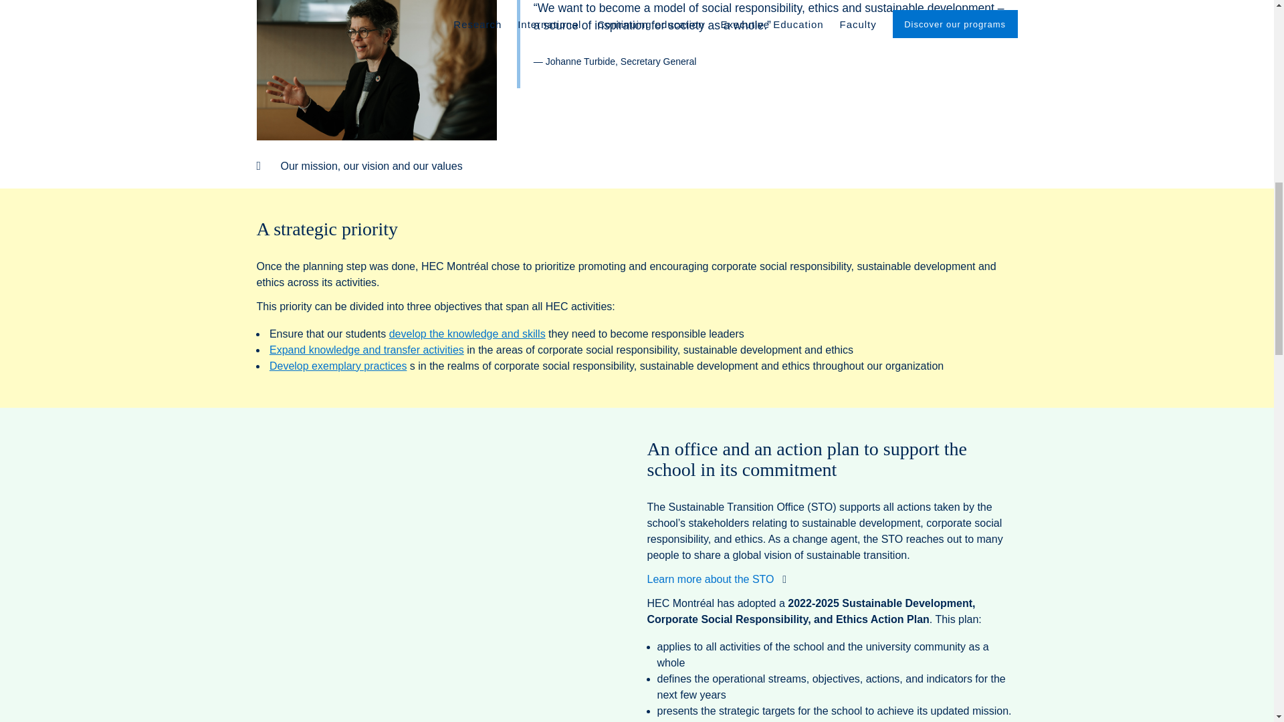 This screenshot has width=1284, height=722. I want to click on Developing exemplary organizational practices, so click(338, 366).